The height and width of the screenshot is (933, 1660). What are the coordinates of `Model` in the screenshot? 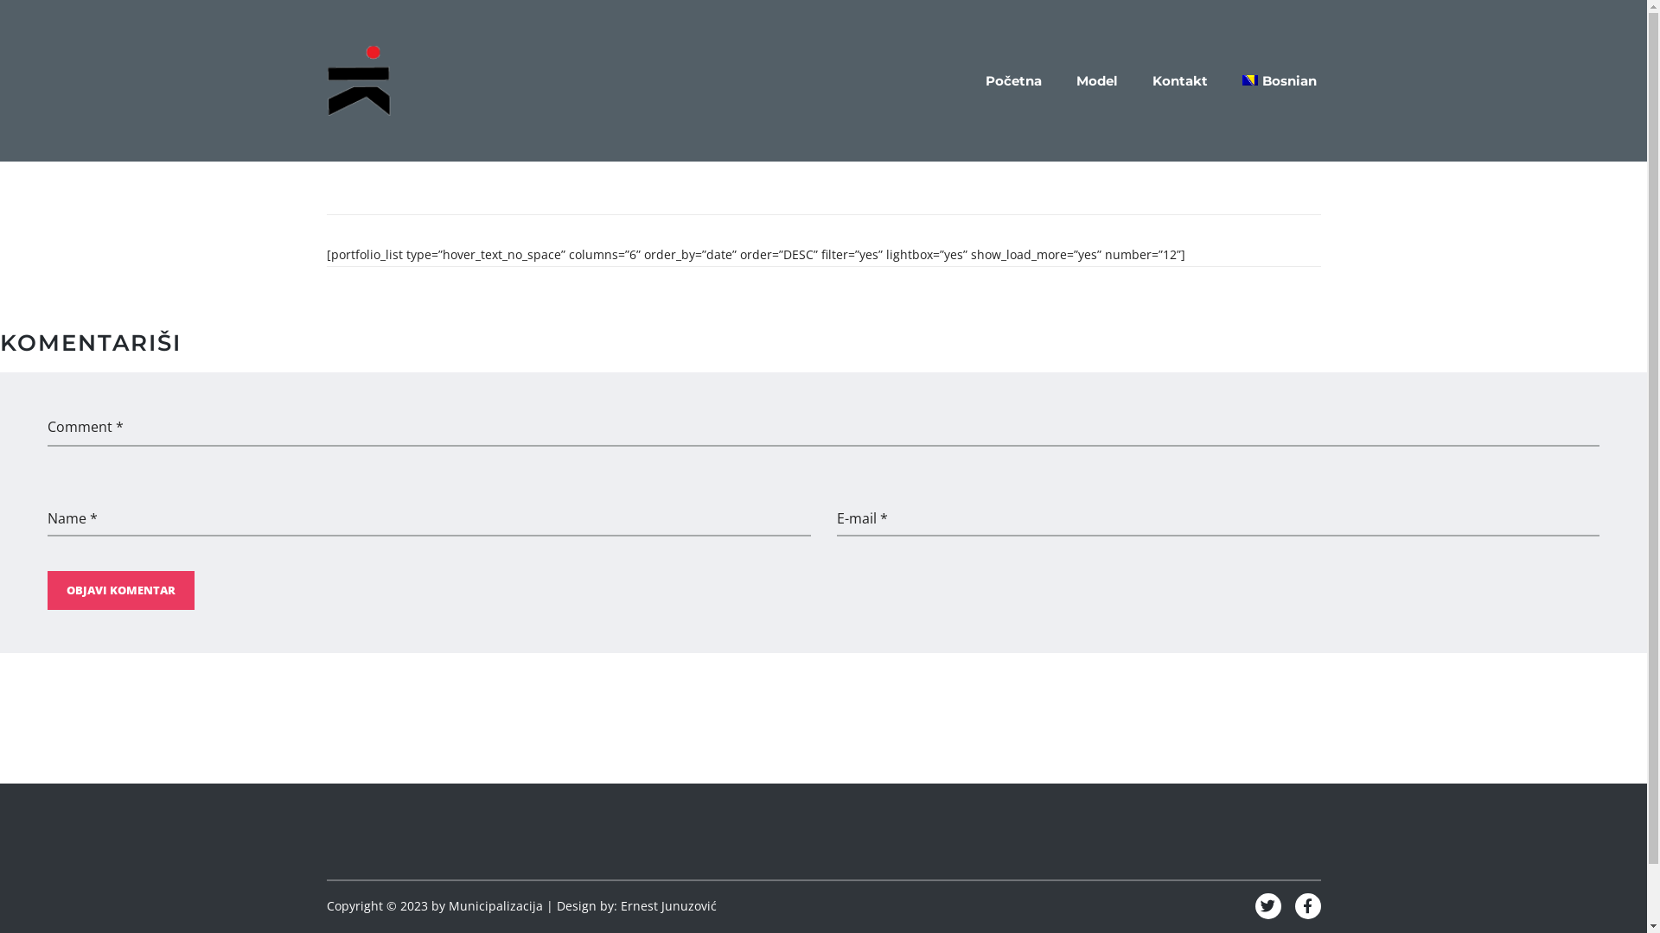 It's located at (1097, 81).